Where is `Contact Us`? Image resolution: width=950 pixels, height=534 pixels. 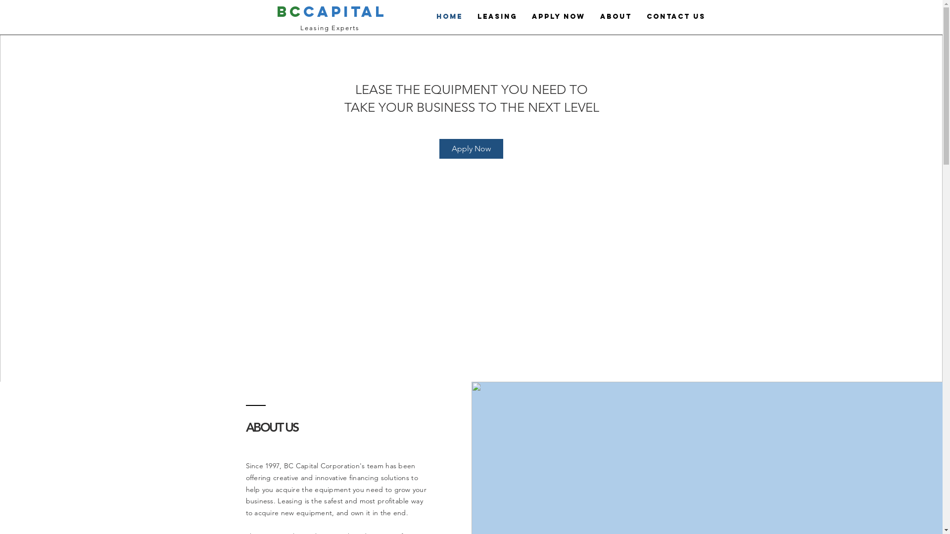
Contact Us is located at coordinates (676, 17).